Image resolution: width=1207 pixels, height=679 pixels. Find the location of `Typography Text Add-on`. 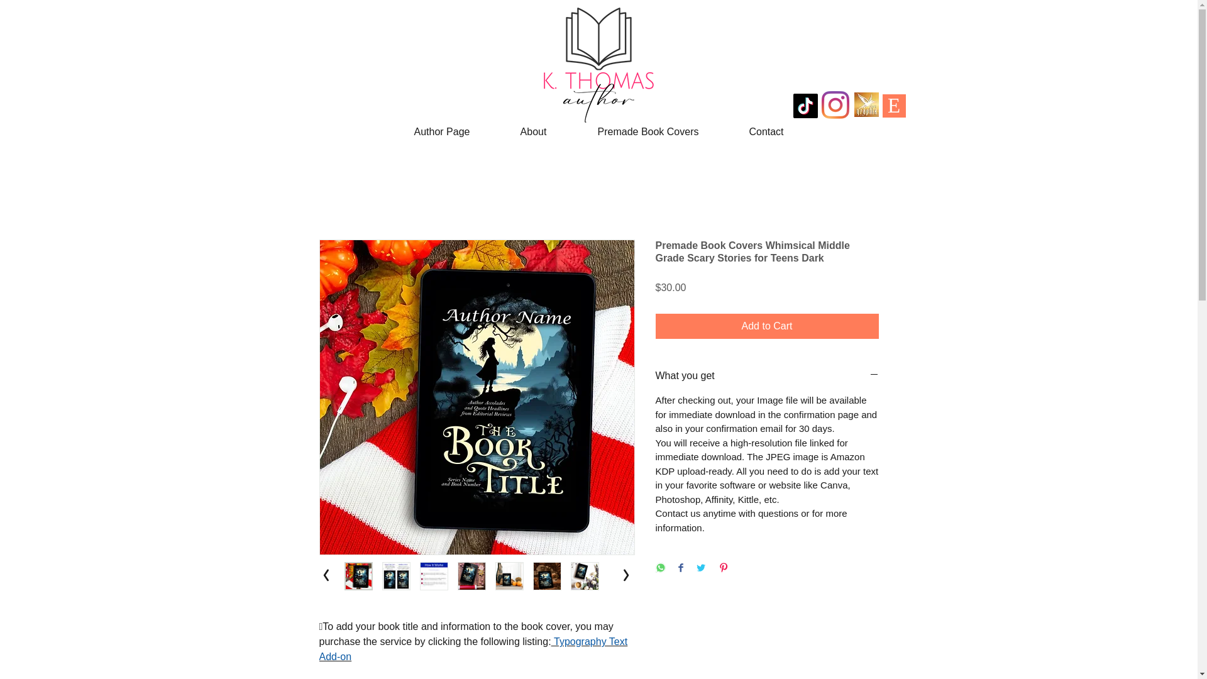

Typography Text Add-on is located at coordinates (473, 649).